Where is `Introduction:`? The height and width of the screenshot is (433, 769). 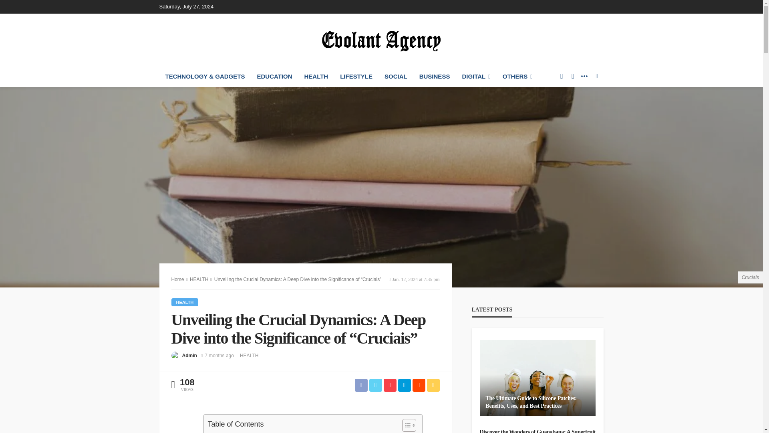 Introduction: is located at coordinates (226, 432).